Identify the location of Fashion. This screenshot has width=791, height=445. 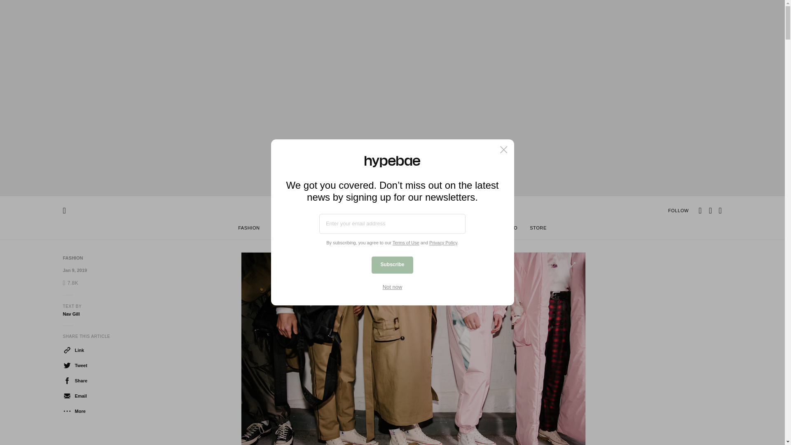
(73, 258).